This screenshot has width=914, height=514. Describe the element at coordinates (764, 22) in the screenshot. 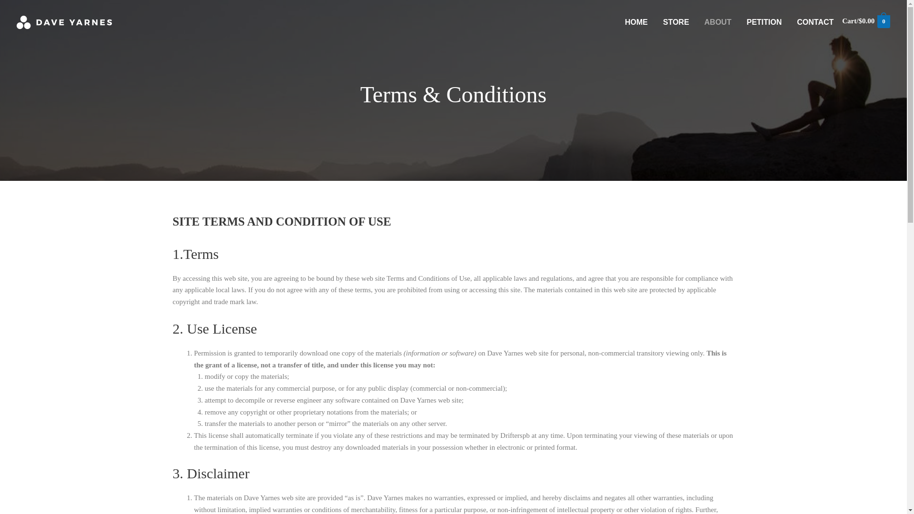

I see `PETITION` at that location.